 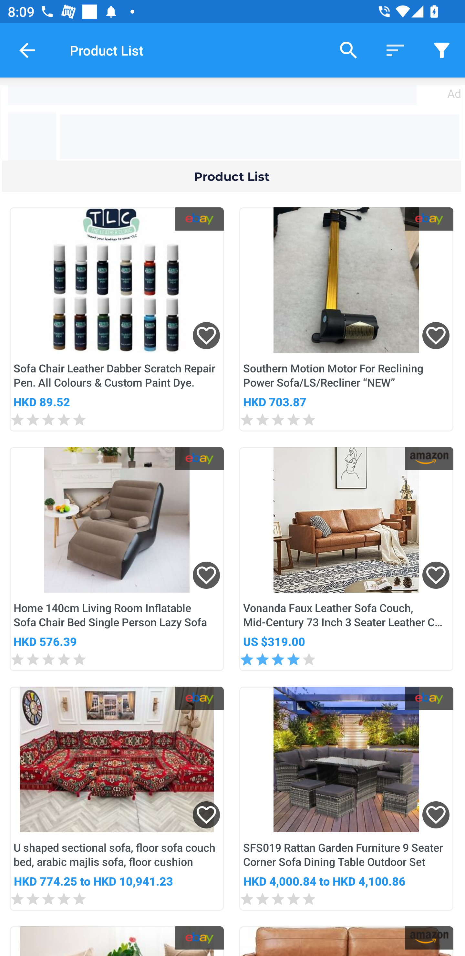 I want to click on short, so click(x=442, y=50).